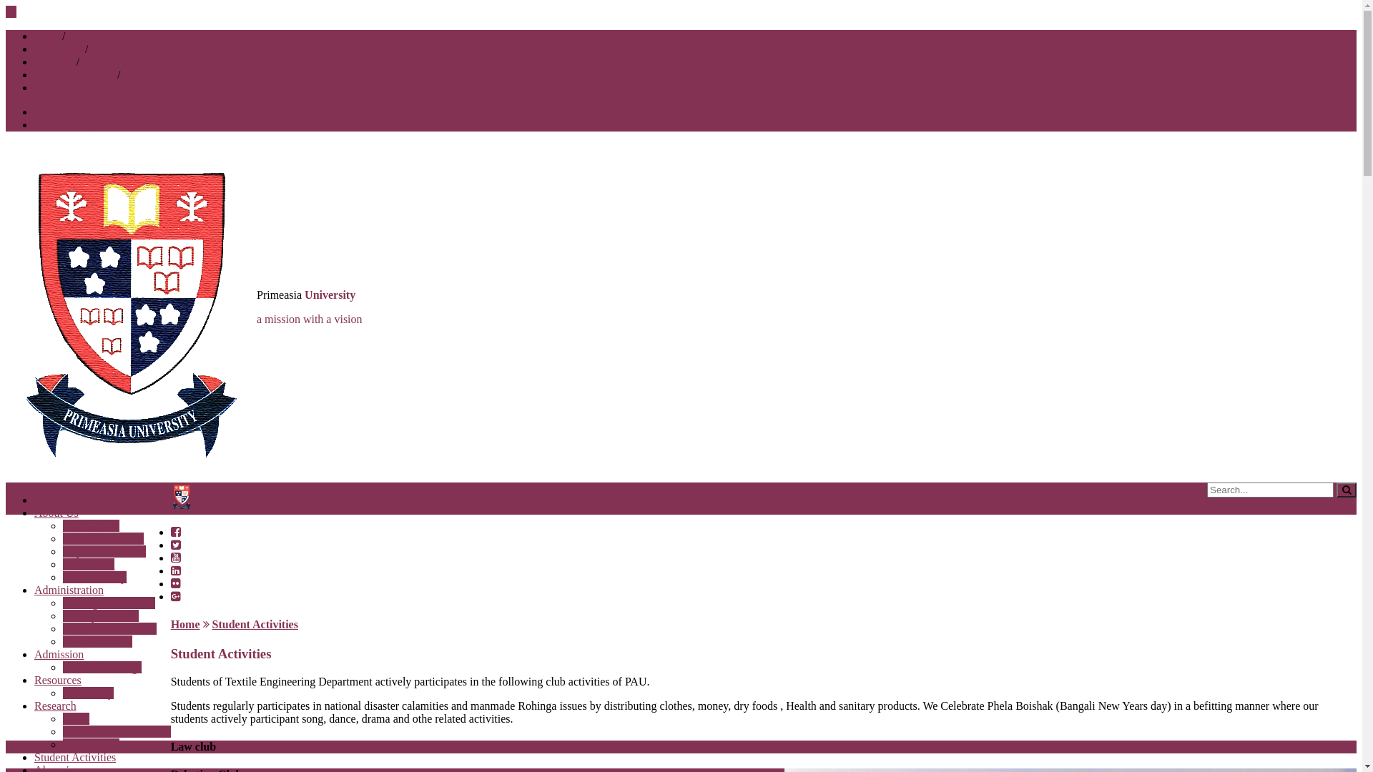 Image resolution: width=1373 pixels, height=772 pixels. I want to click on Photo Gallery, so click(94, 578).